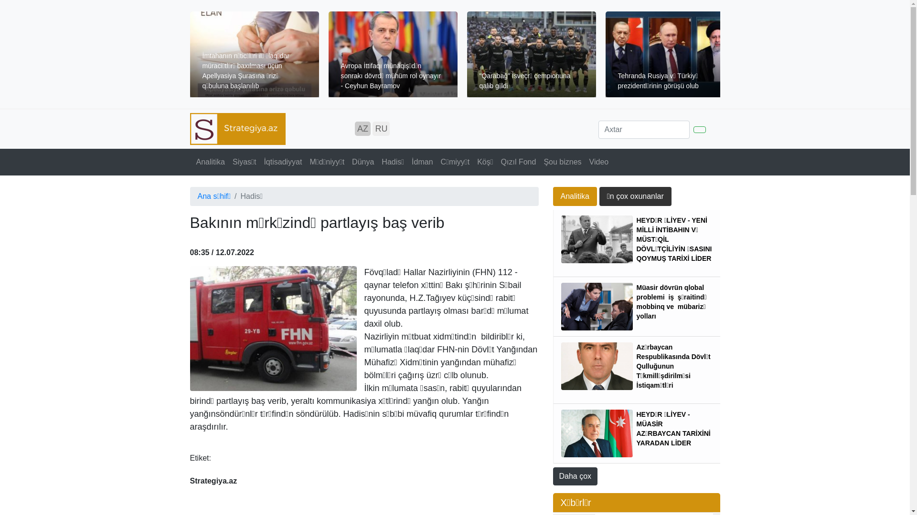 This screenshot has height=515, width=917. What do you see at coordinates (210, 162) in the screenshot?
I see `Analitika` at bounding box center [210, 162].